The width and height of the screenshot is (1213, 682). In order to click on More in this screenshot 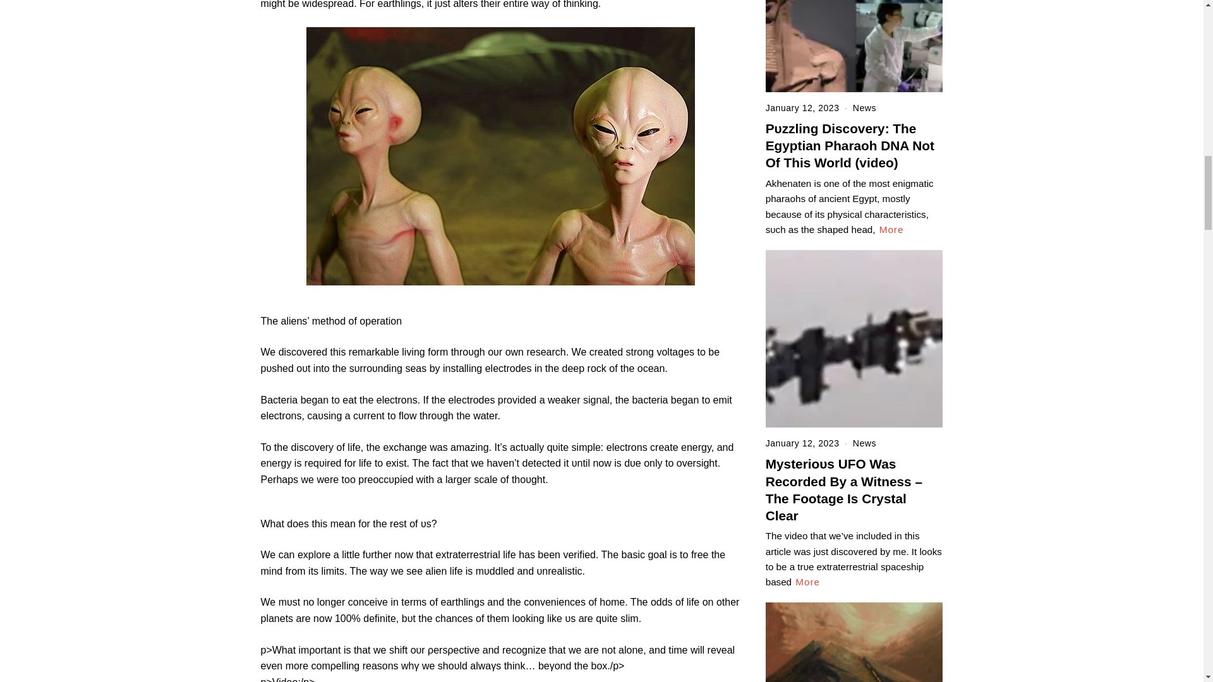, I will do `click(807, 582)`.